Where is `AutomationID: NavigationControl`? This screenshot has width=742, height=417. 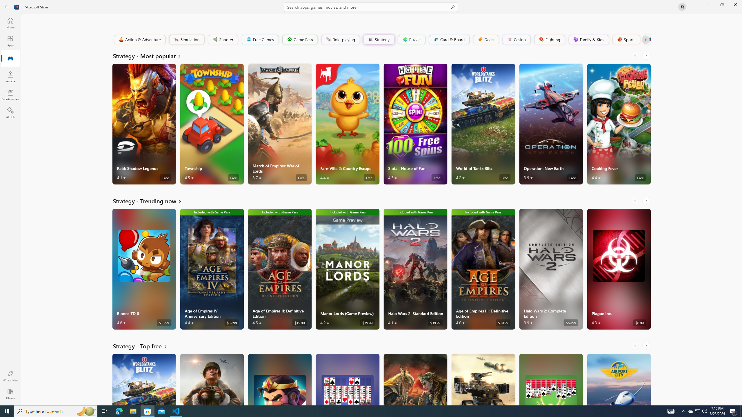 AutomationID: NavigationControl is located at coordinates (371, 203).